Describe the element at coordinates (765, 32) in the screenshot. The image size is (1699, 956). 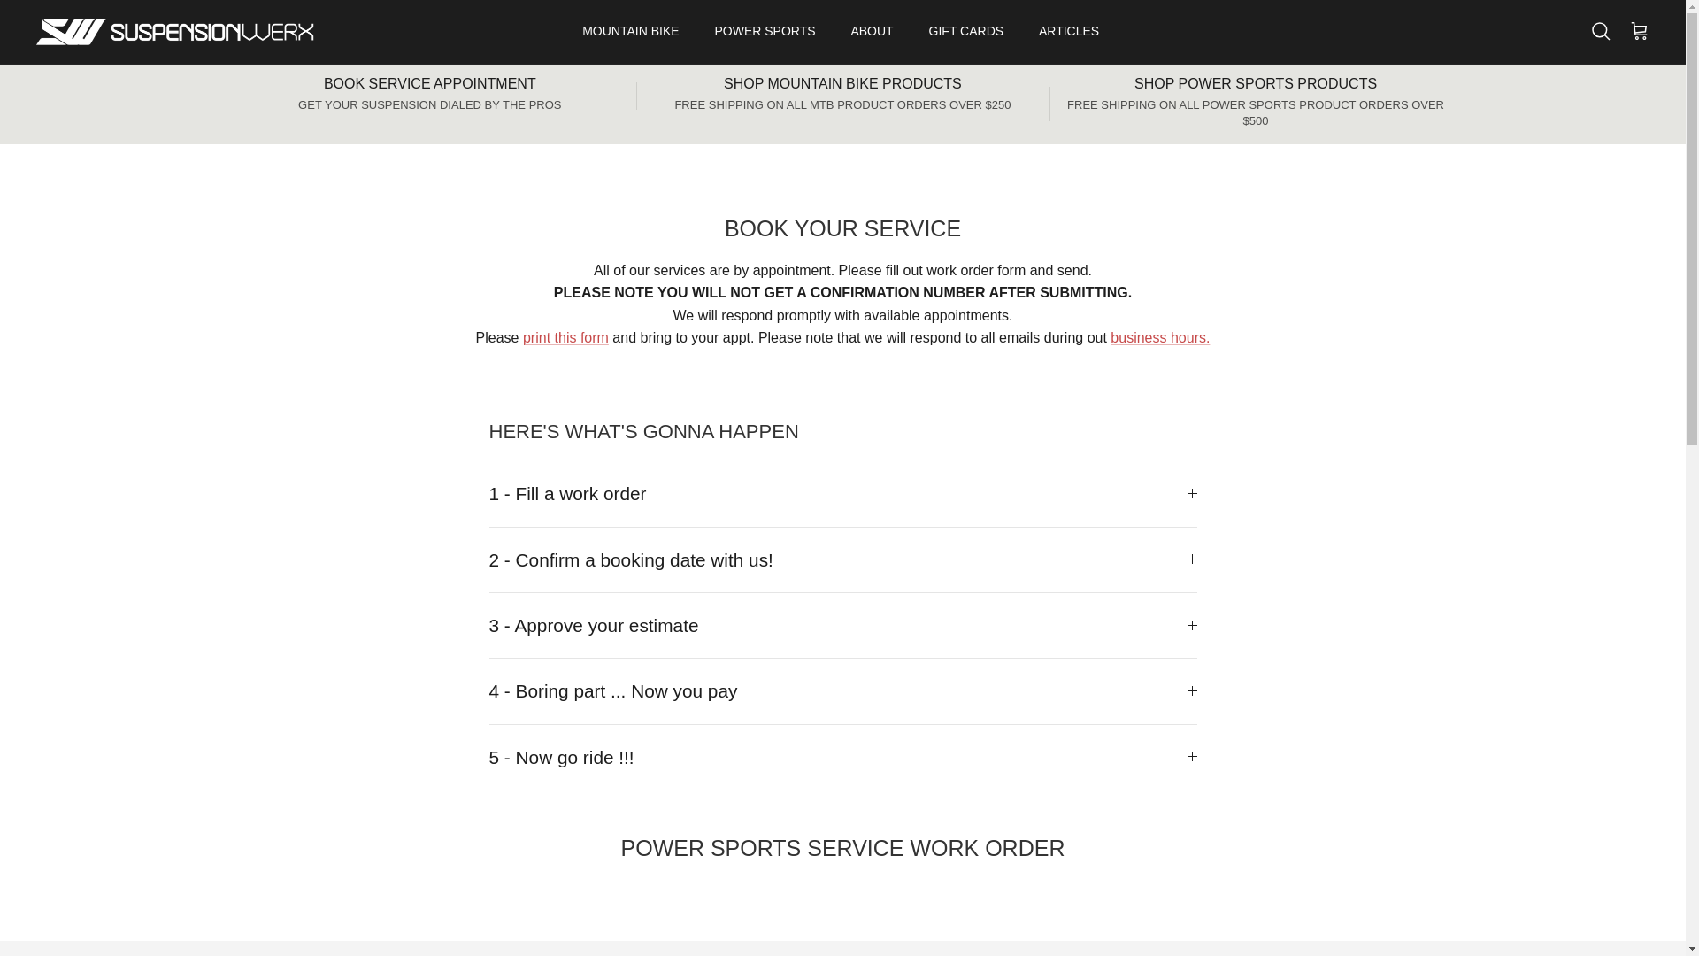
I see `POWER SPORTS` at that location.